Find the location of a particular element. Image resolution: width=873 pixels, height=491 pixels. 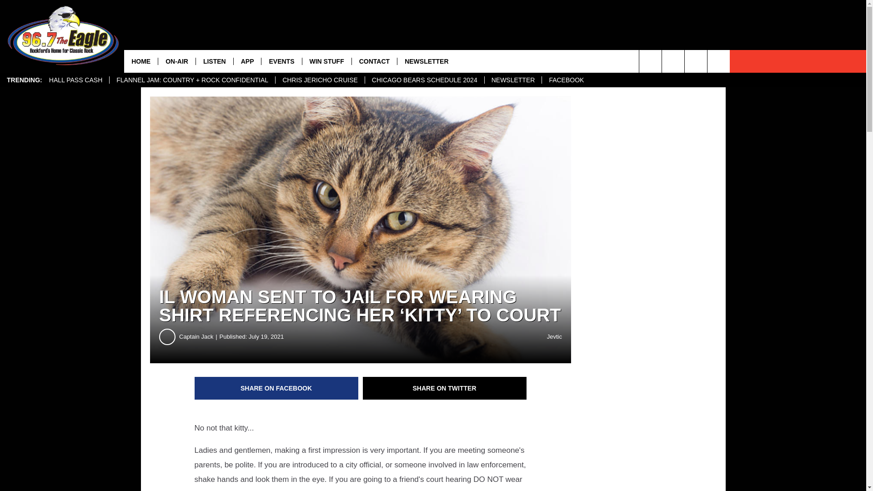

LISTEN is located at coordinates (214, 61).